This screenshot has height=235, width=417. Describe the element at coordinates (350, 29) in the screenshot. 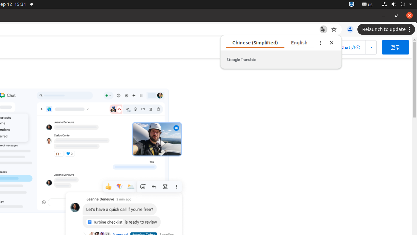

I see `You` at that location.